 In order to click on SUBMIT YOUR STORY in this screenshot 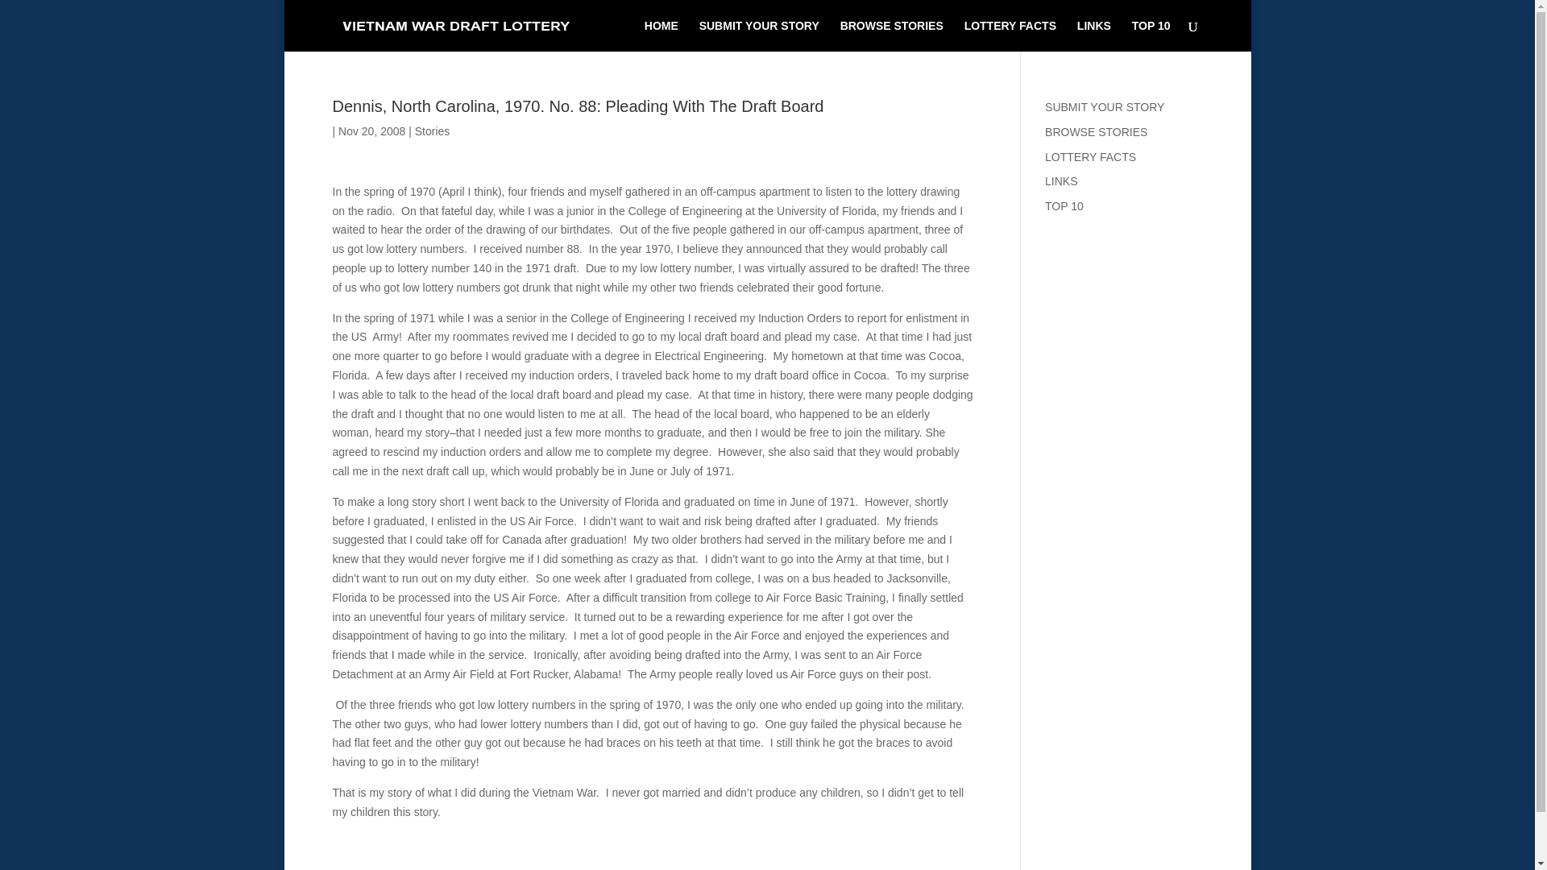, I will do `click(1105, 107)`.